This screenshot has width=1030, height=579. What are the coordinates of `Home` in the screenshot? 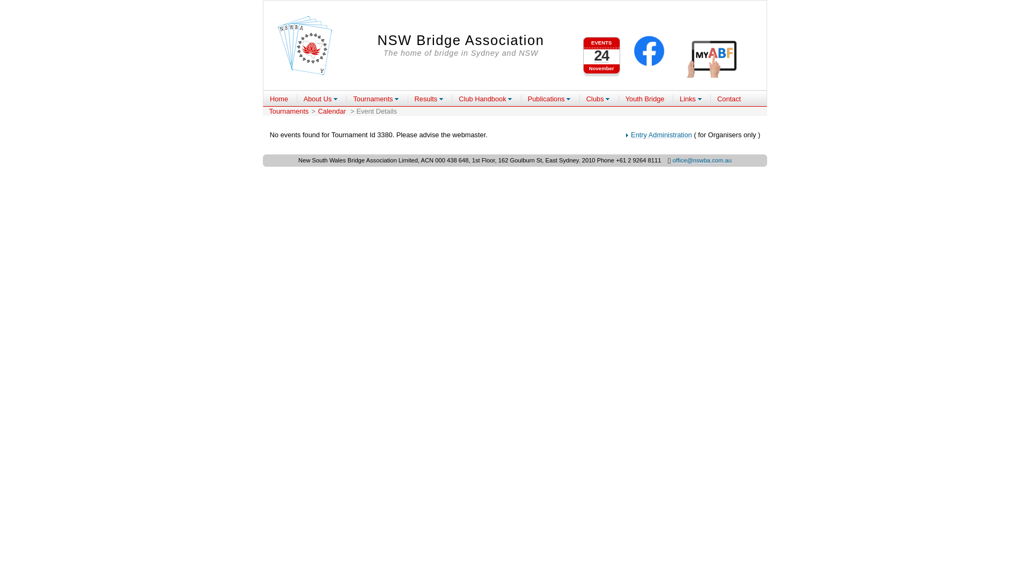 It's located at (279, 99).